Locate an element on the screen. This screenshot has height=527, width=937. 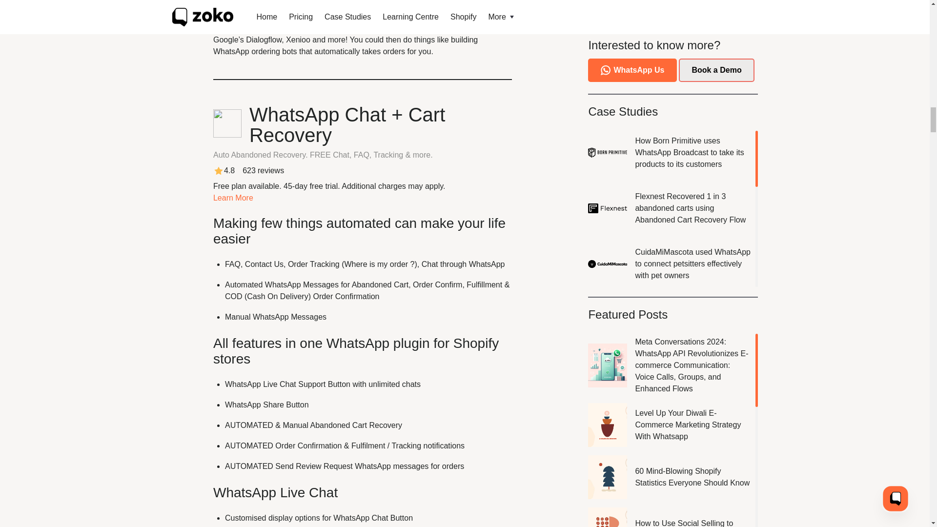
Learn More is located at coordinates (233, 198).